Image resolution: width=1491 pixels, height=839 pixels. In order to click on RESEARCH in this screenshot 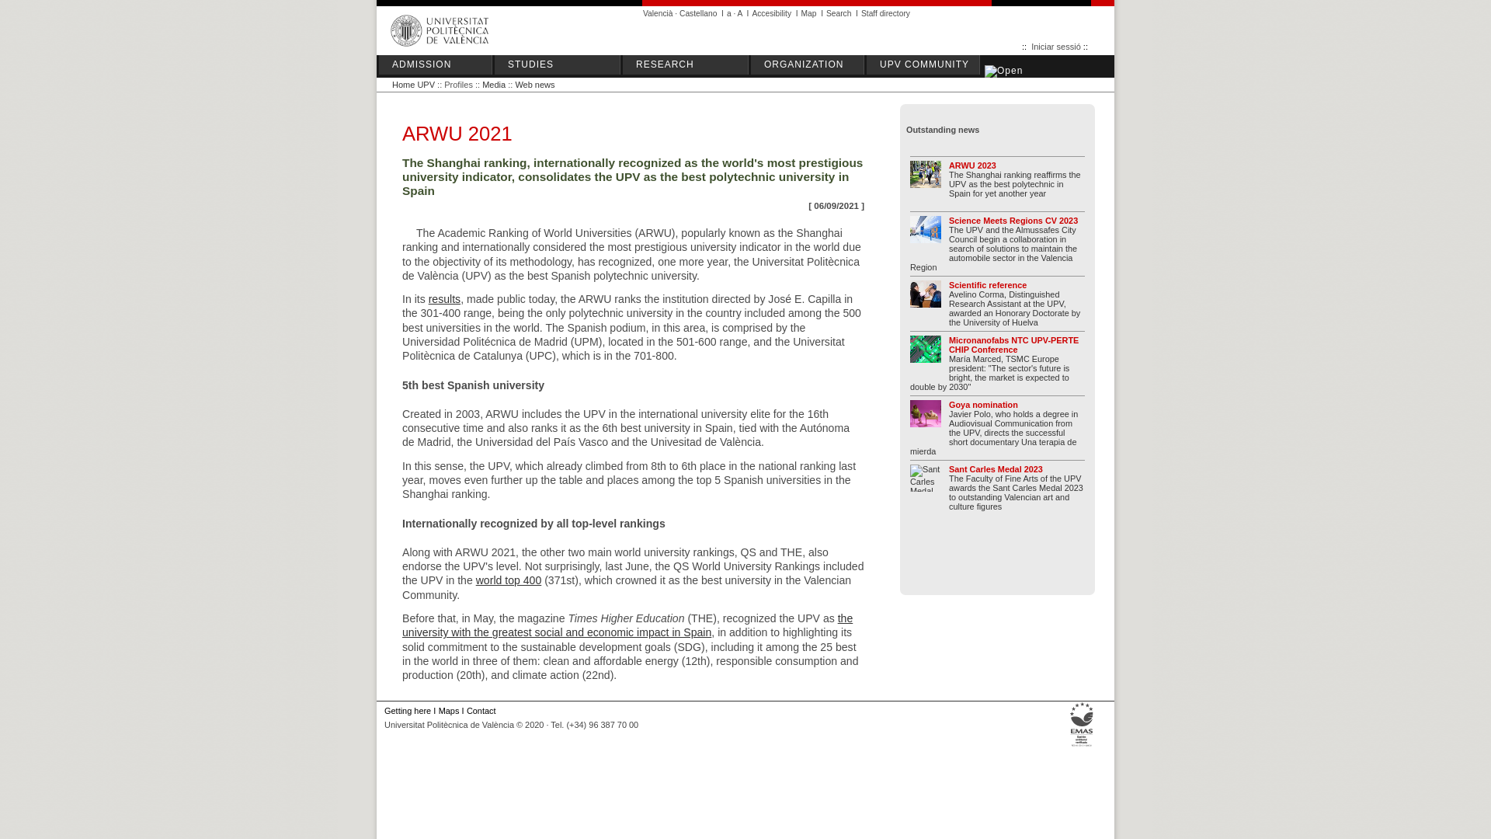, I will do `click(688, 65)`.